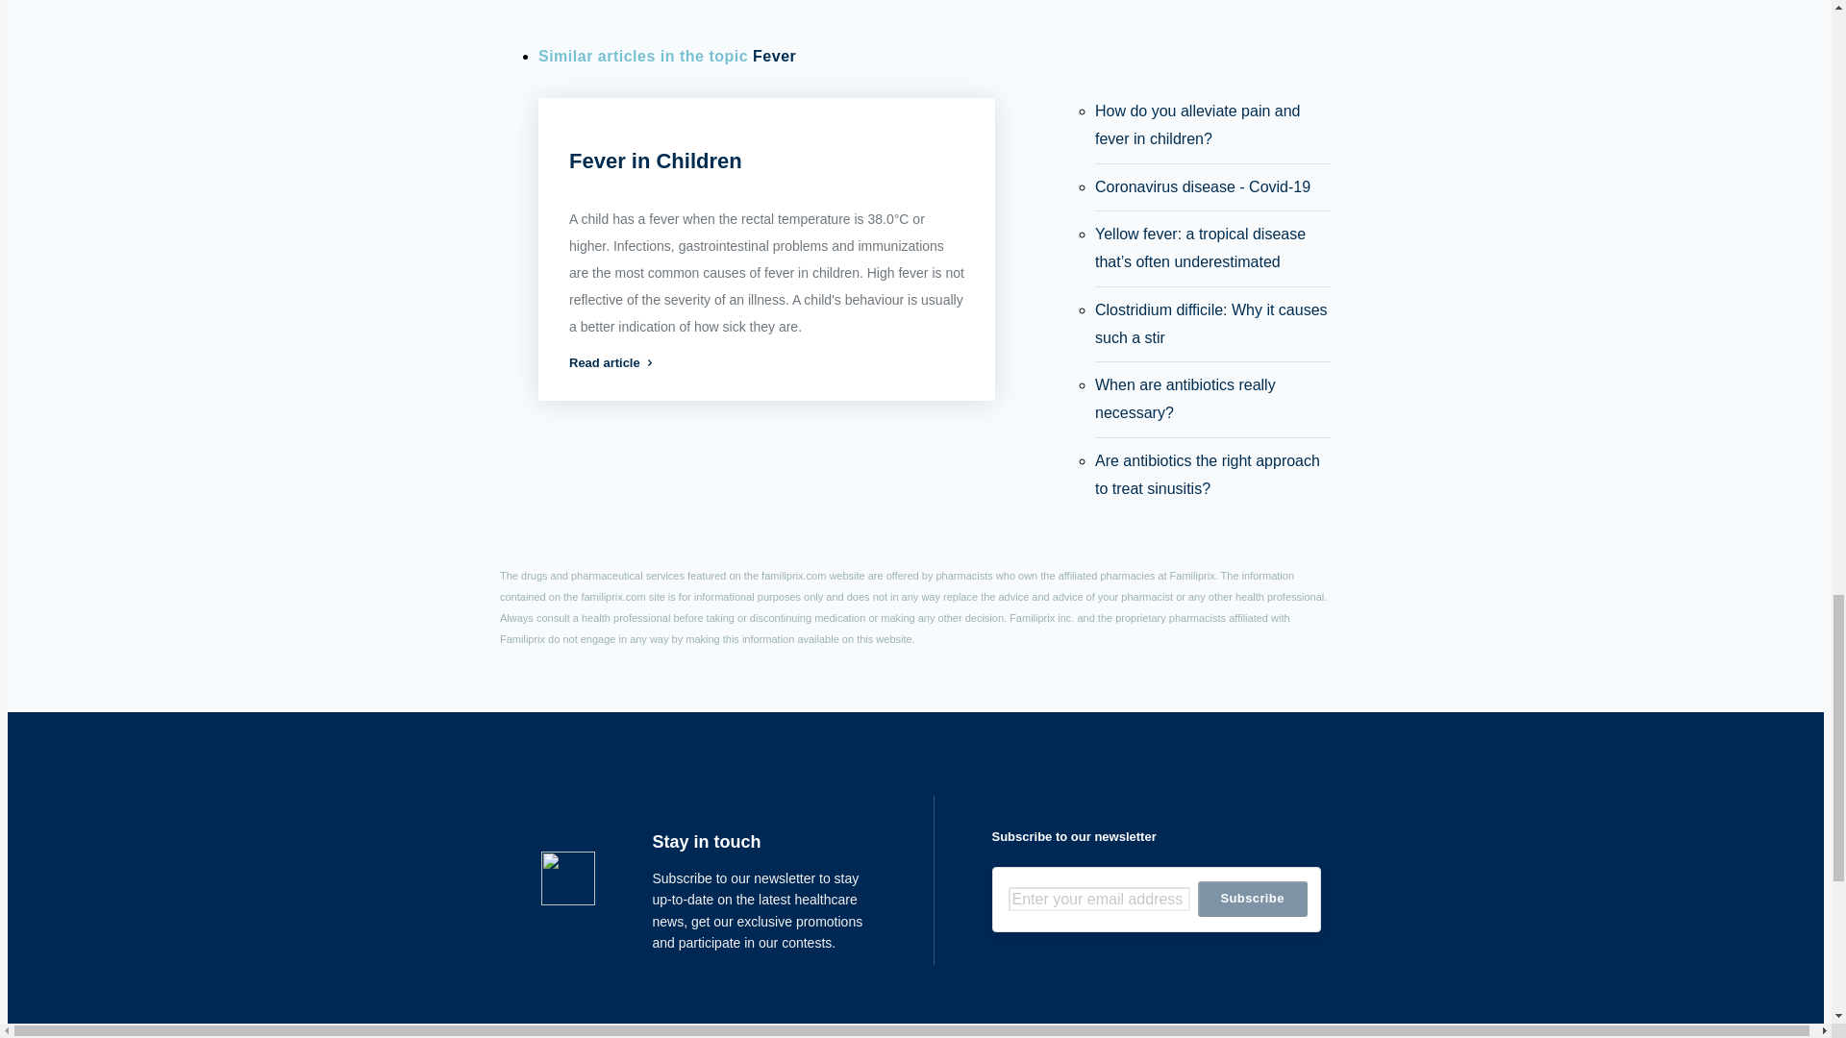 Image resolution: width=1846 pixels, height=1038 pixels. What do you see at coordinates (1196, 125) in the screenshot?
I see `How do you alleviate pain and fever in children?` at bounding box center [1196, 125].